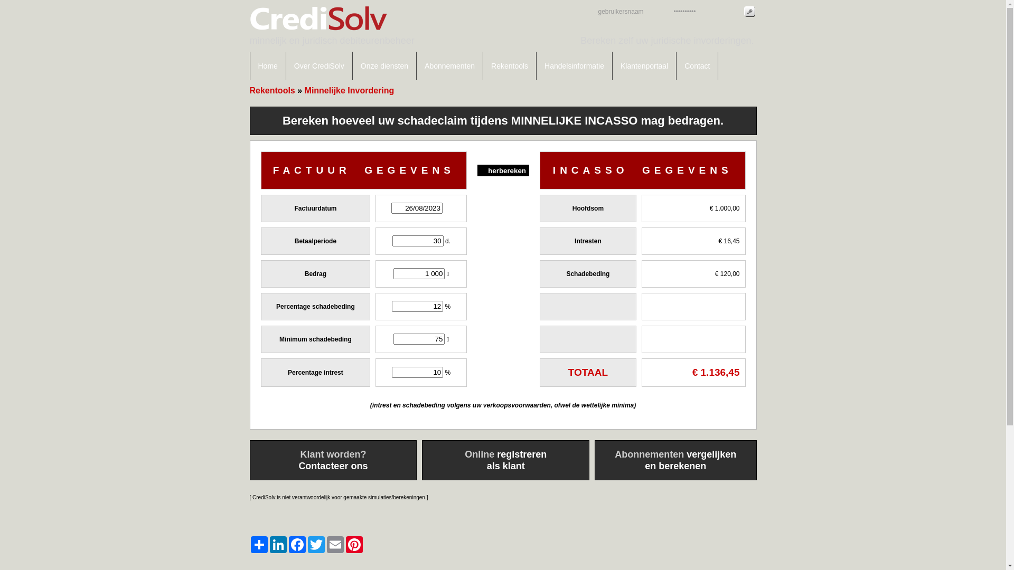  I want to click on Pinterest, so click(354, 545).